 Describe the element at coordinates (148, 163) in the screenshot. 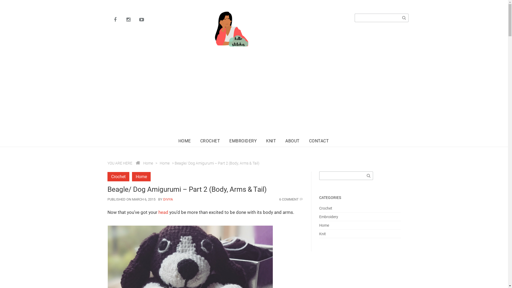

I see `Home` at that location.